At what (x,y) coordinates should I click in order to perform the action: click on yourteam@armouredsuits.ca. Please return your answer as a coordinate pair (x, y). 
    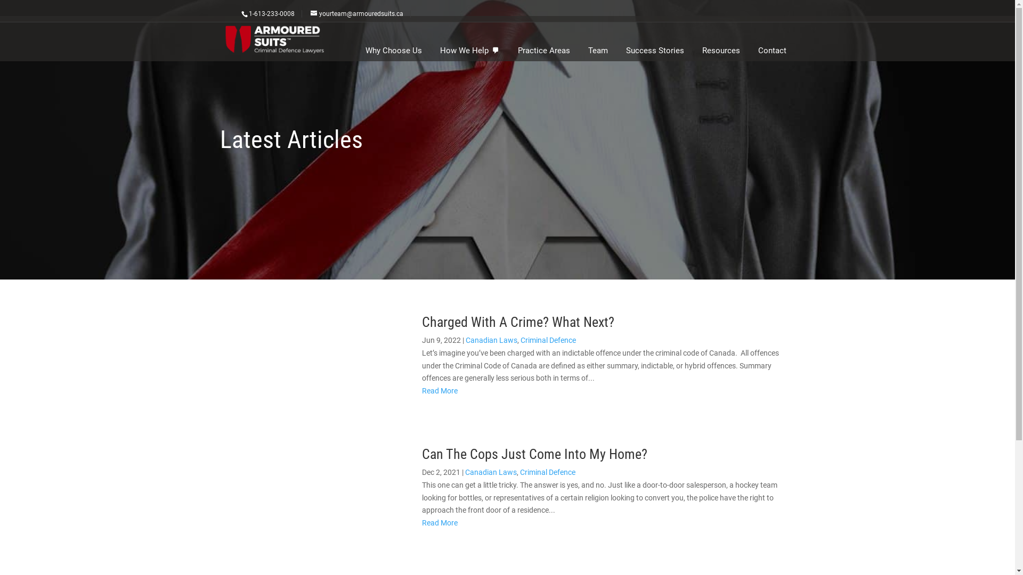
    Looking at the image, I should click on (363, 14).